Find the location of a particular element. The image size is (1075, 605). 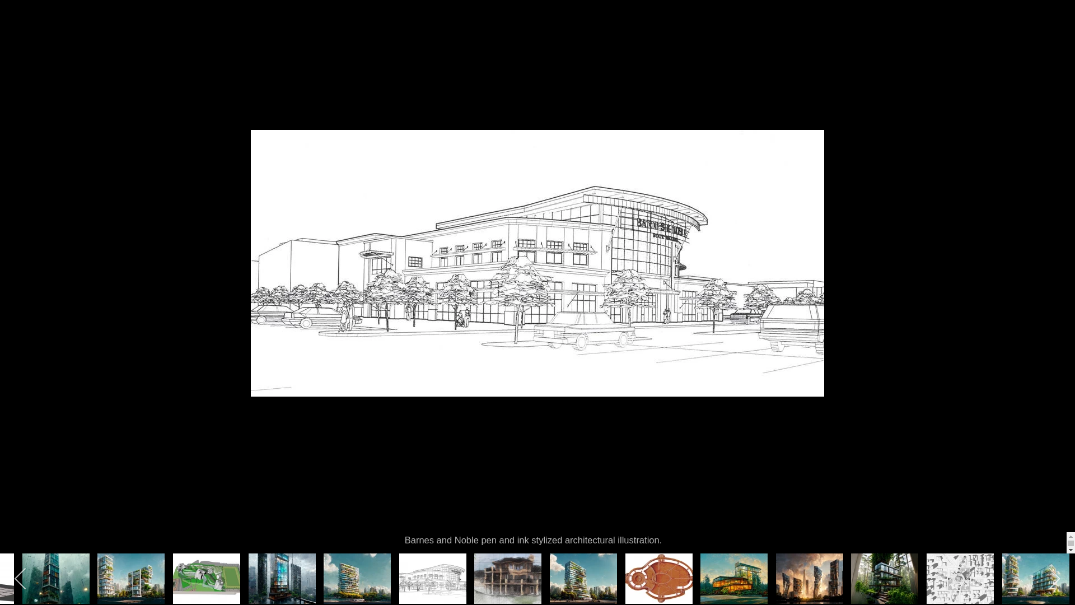

Architectural Illustration is located at coordinates (243, 305).